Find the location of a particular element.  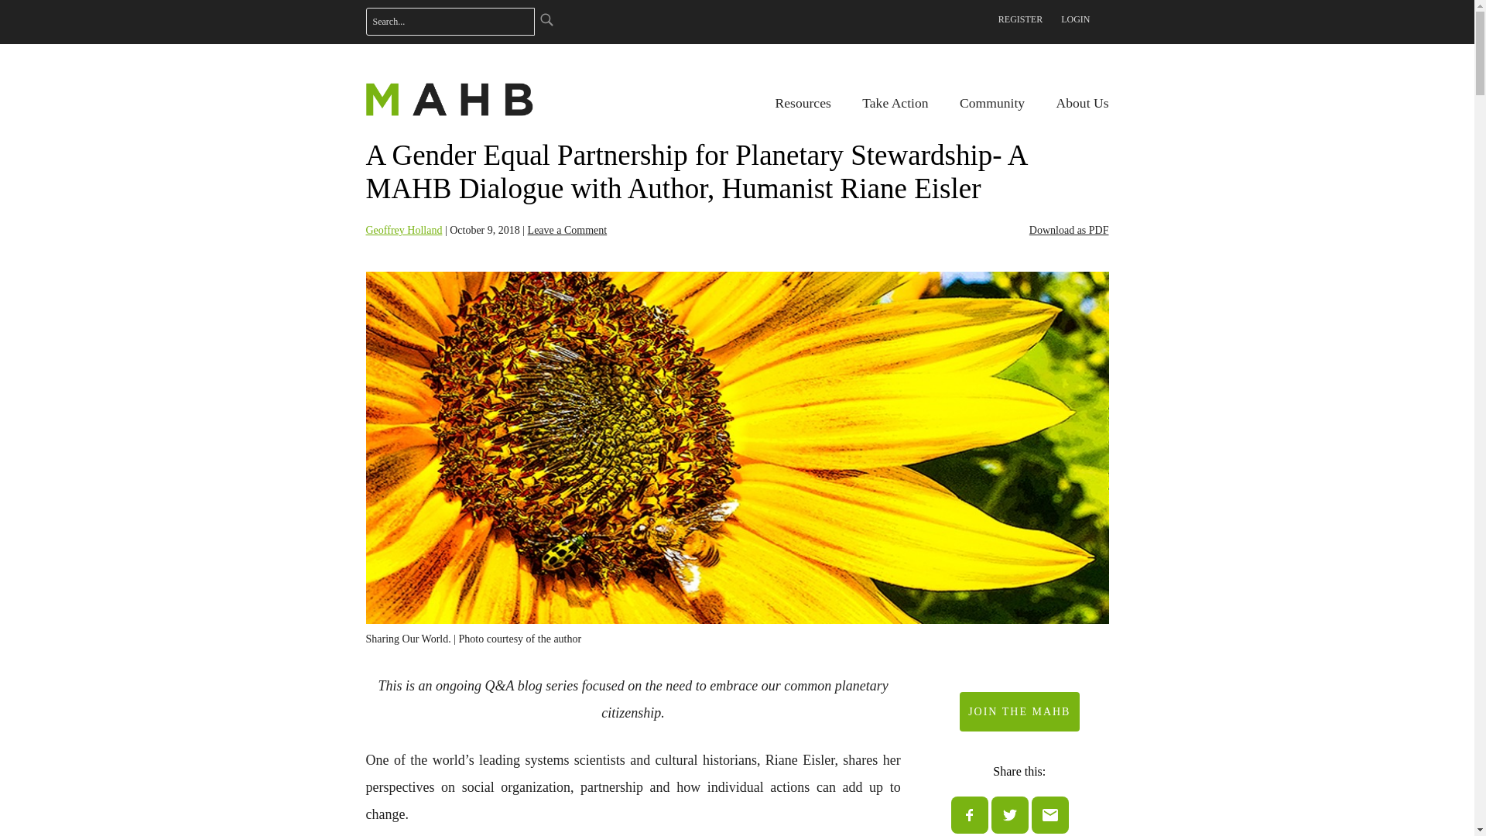

LOGIN is located at coordinates (1074, 19).